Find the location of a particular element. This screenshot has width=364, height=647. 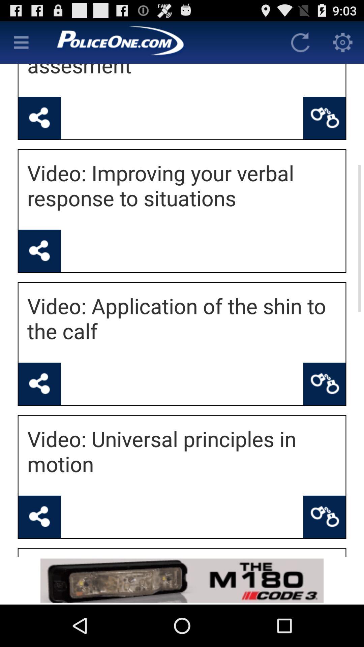

view advertisement is located at coordinates (182, 580).